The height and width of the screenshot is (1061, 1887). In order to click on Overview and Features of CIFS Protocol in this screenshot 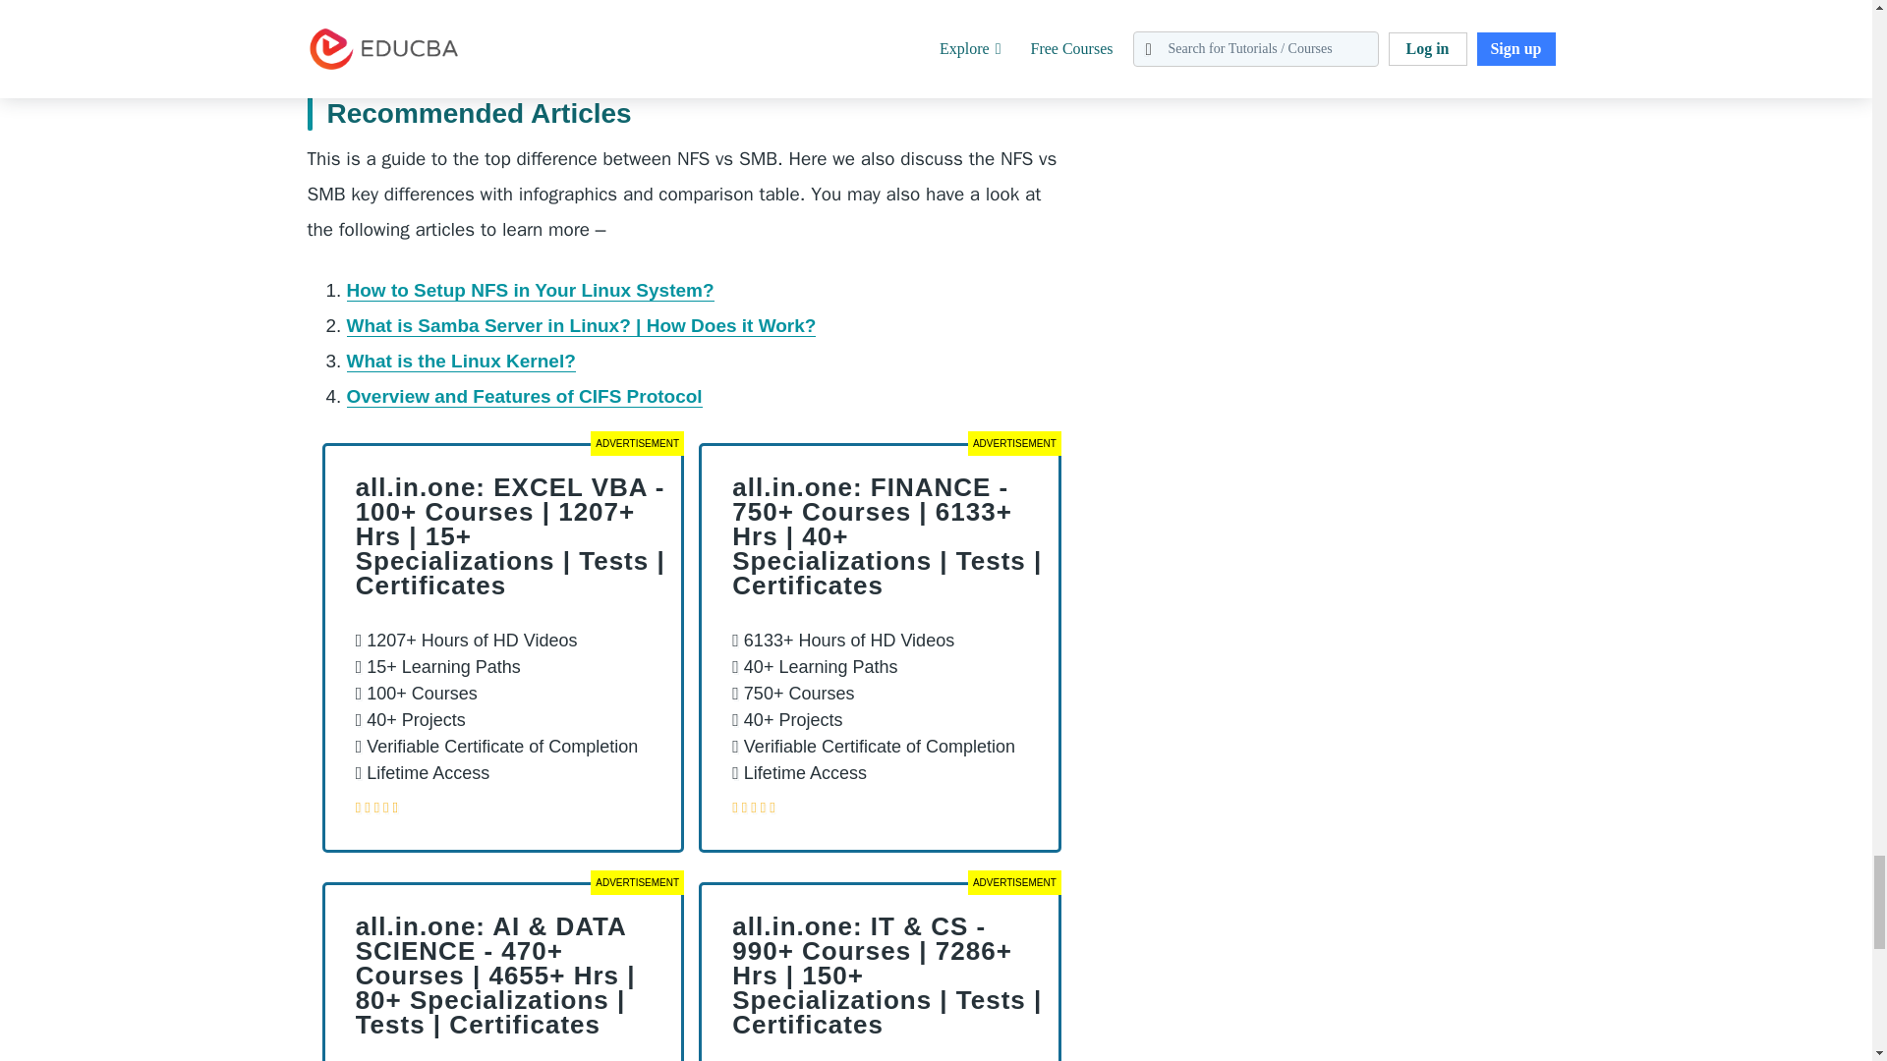, I will do `click(523, 397)`.